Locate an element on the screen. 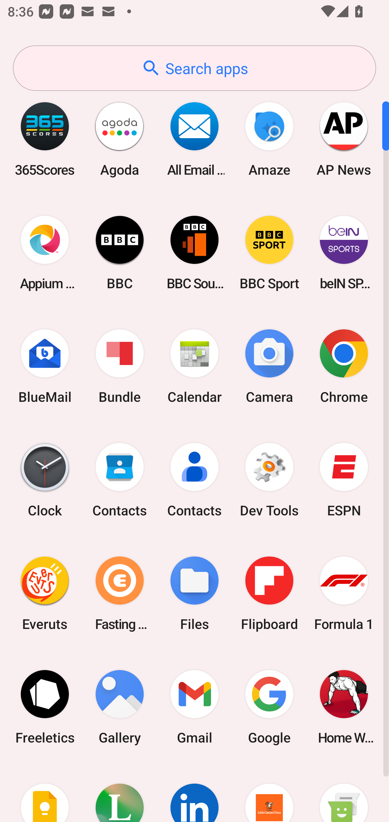 This screenshot has width=389, height=822. Amaze is located at coordinates (269, 139).